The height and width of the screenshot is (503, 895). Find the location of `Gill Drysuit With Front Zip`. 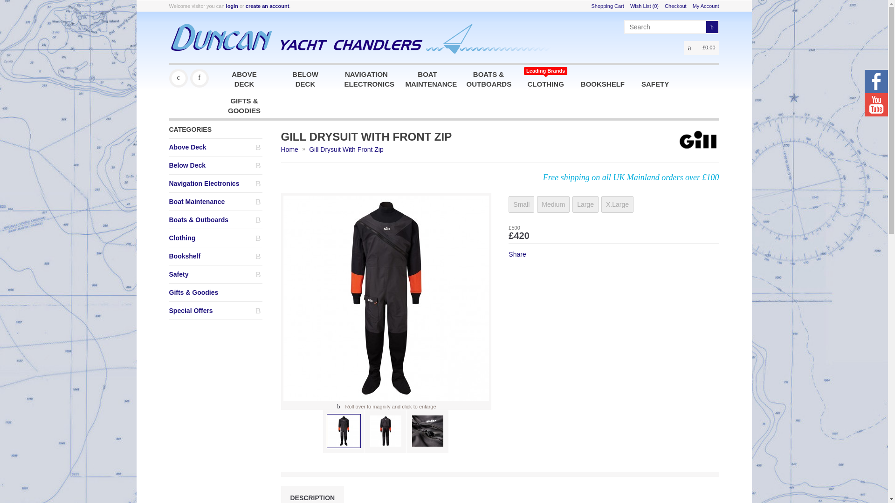

Gill Drysuit With Front Zip is located at coordinates (386, 431).